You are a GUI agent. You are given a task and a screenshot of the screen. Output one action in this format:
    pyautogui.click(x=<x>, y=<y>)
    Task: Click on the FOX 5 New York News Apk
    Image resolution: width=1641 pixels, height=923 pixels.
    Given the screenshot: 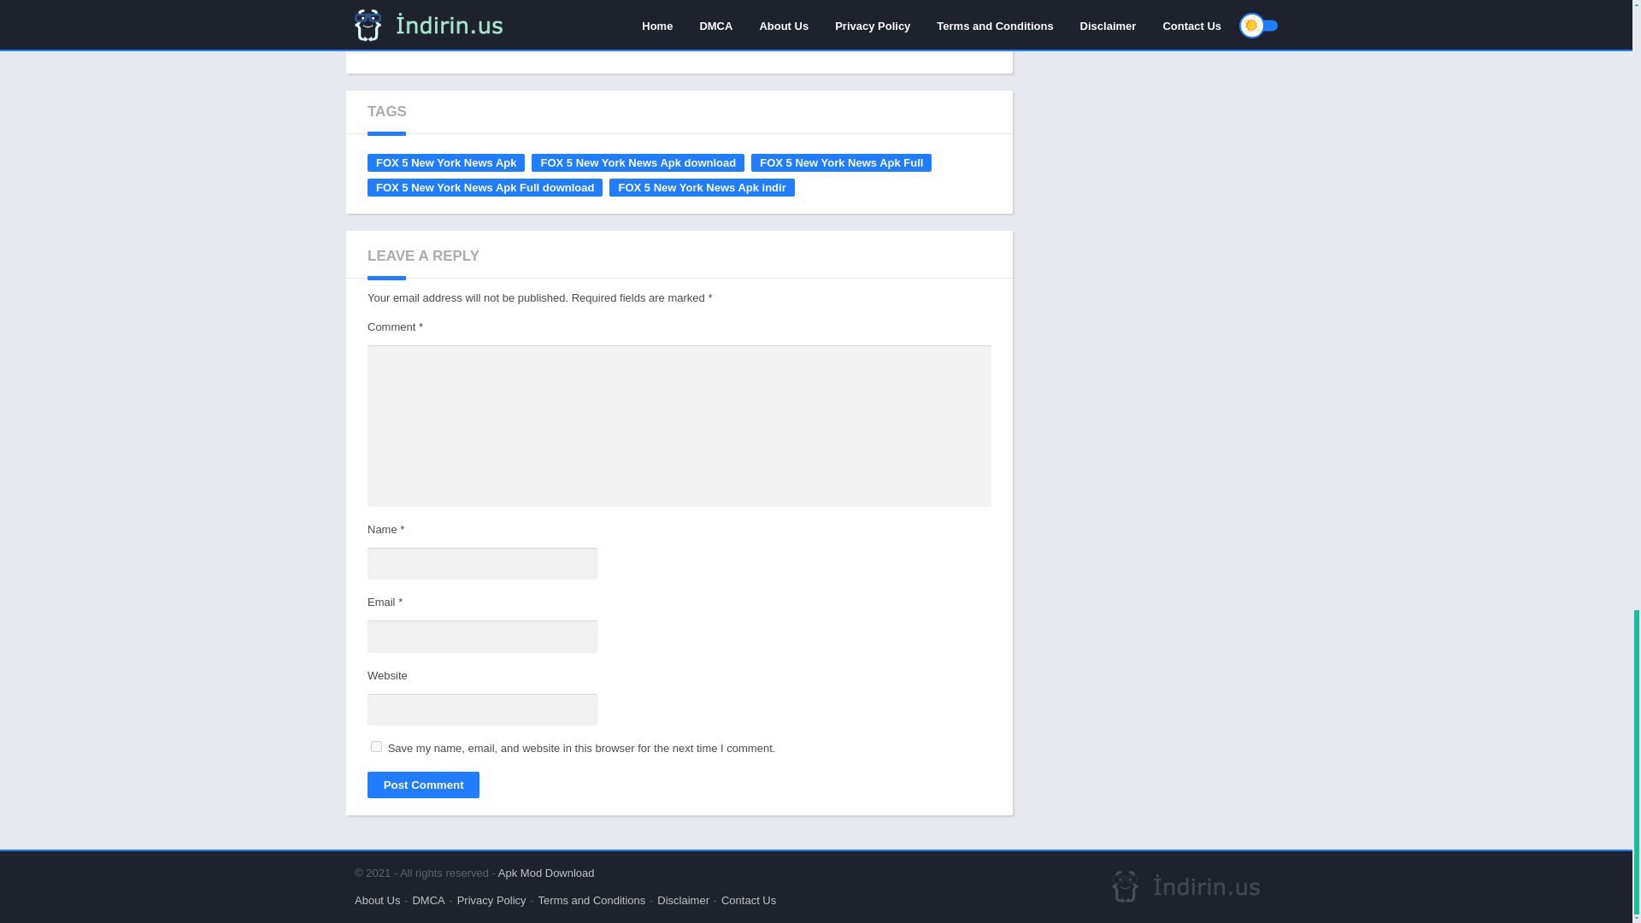 What is the action you would take?
    pyautogui.click(x=446, y=162)
    